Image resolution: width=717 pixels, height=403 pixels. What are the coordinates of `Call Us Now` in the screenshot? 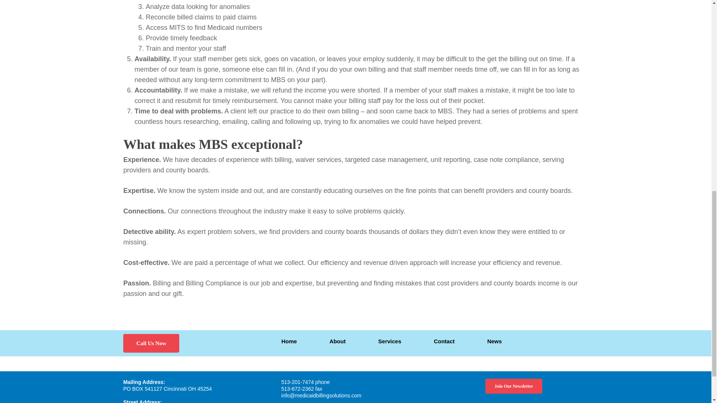 It's located at (151, 343).